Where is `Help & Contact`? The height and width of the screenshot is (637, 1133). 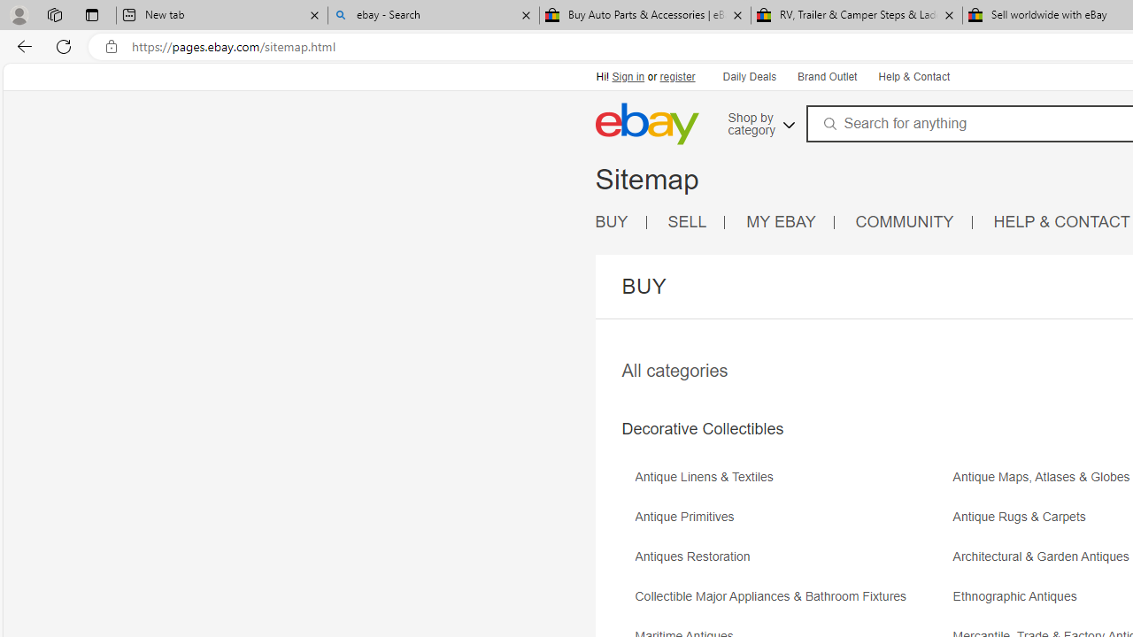 Help & Contact is located at coordinates (913, 76).